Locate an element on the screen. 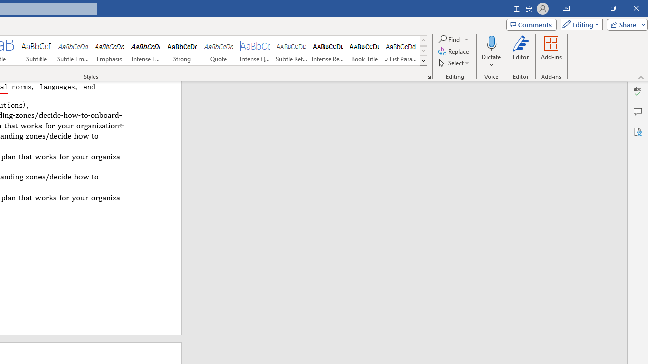 The image size is (648, 364). Intense Emphasis is located at coordinates (146, 51).